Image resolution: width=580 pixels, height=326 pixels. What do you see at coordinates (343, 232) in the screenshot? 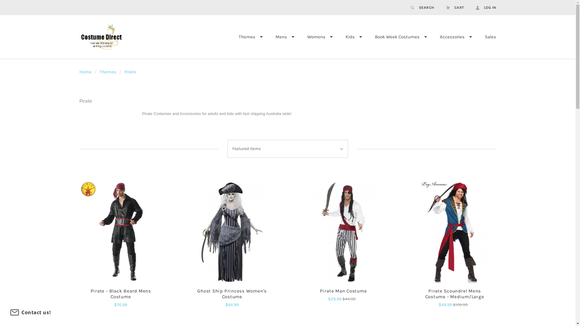
I see `Pirate Man Costume` at bounding box center [343, 232].